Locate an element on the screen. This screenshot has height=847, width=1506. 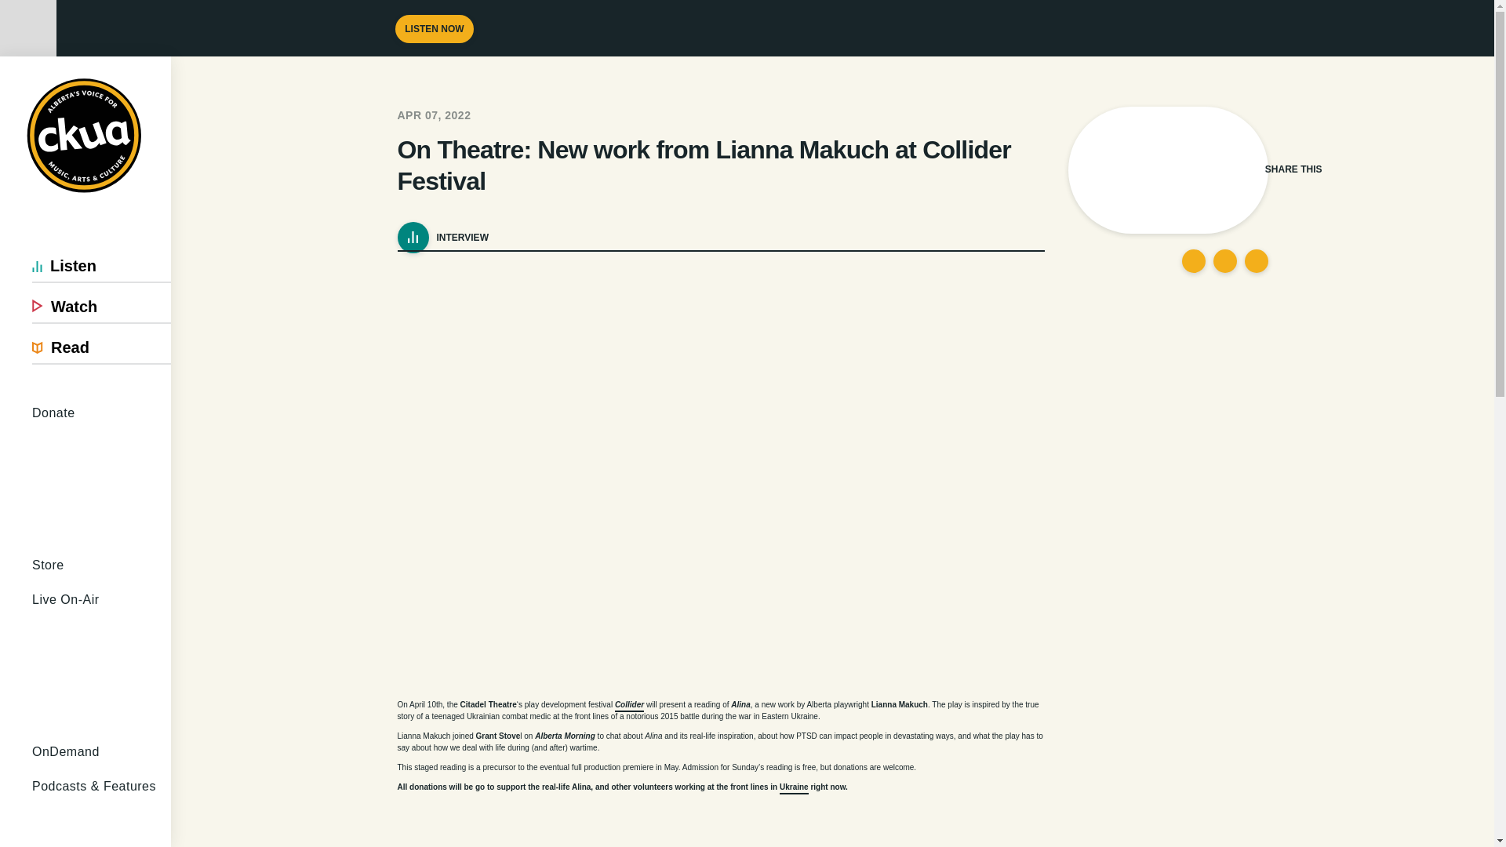
On Air Now is located at coordinates (190, 67).